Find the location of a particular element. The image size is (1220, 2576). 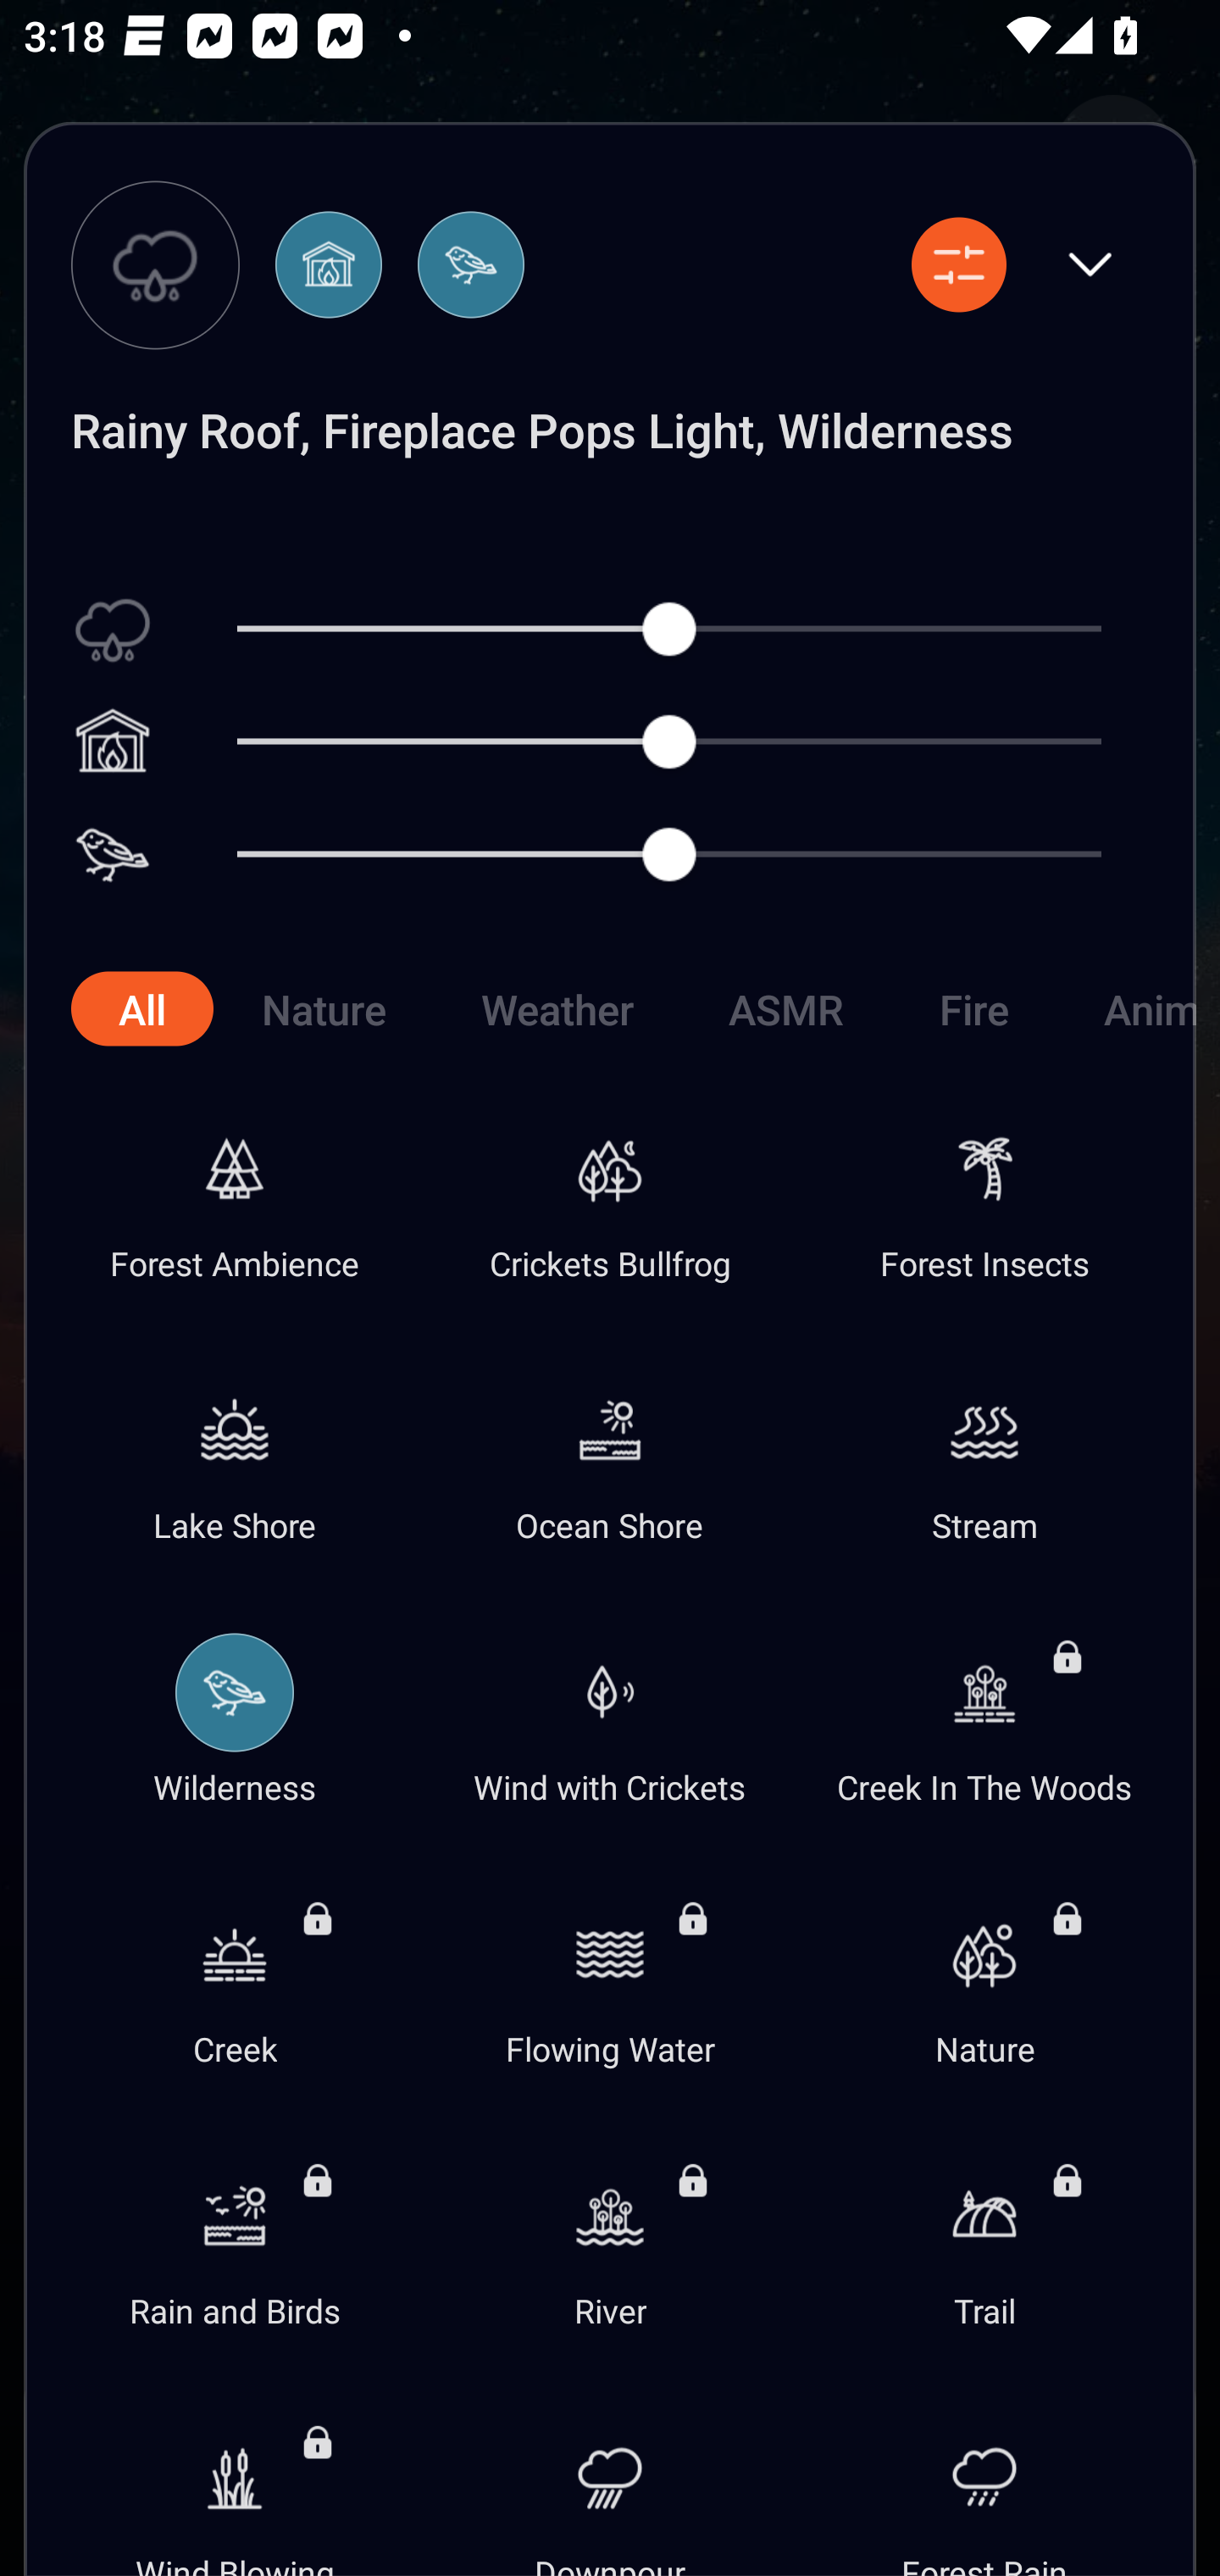

Crickets Bullfrog is located at coordinates (610, 1192).